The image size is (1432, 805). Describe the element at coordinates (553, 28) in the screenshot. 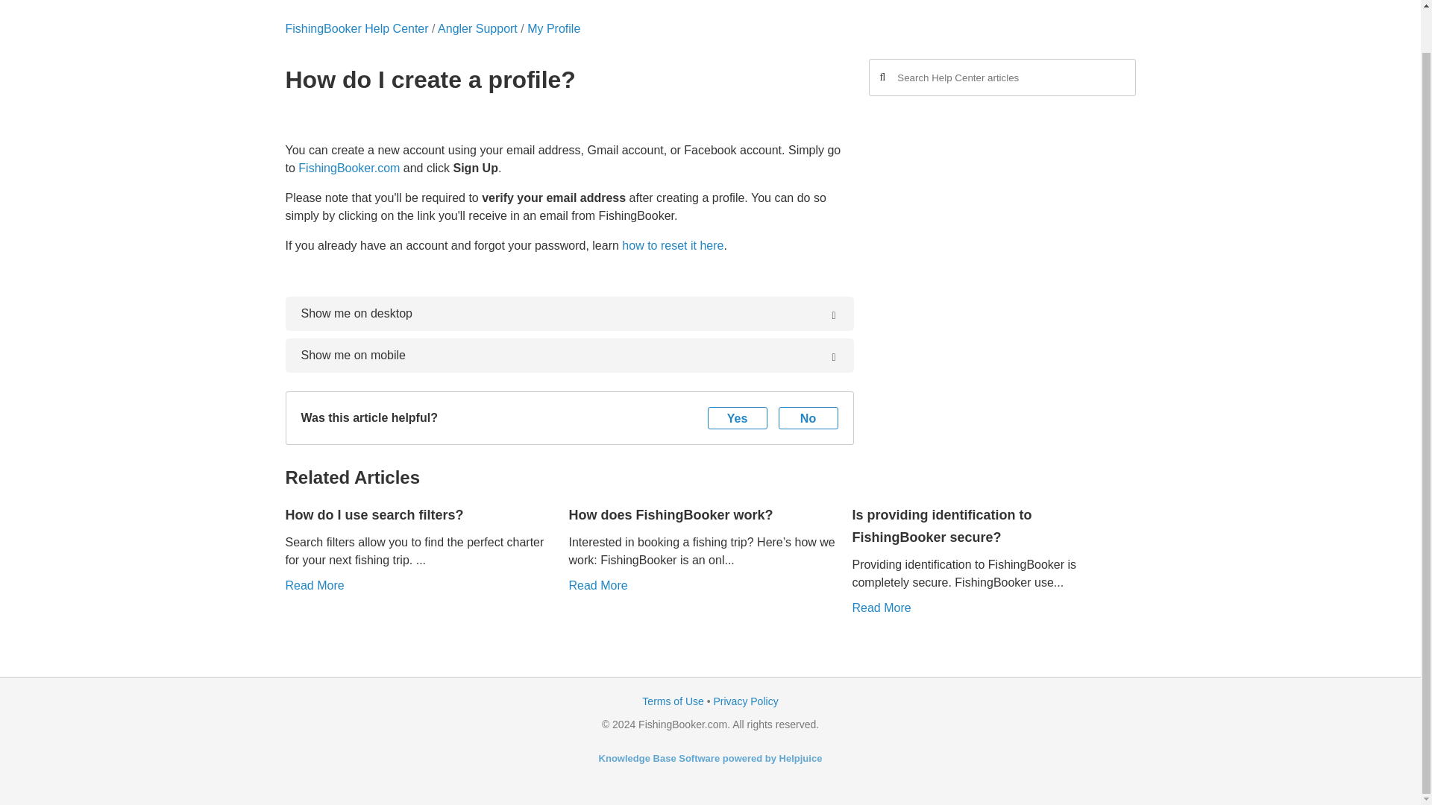

I see `My Profile` at that location.